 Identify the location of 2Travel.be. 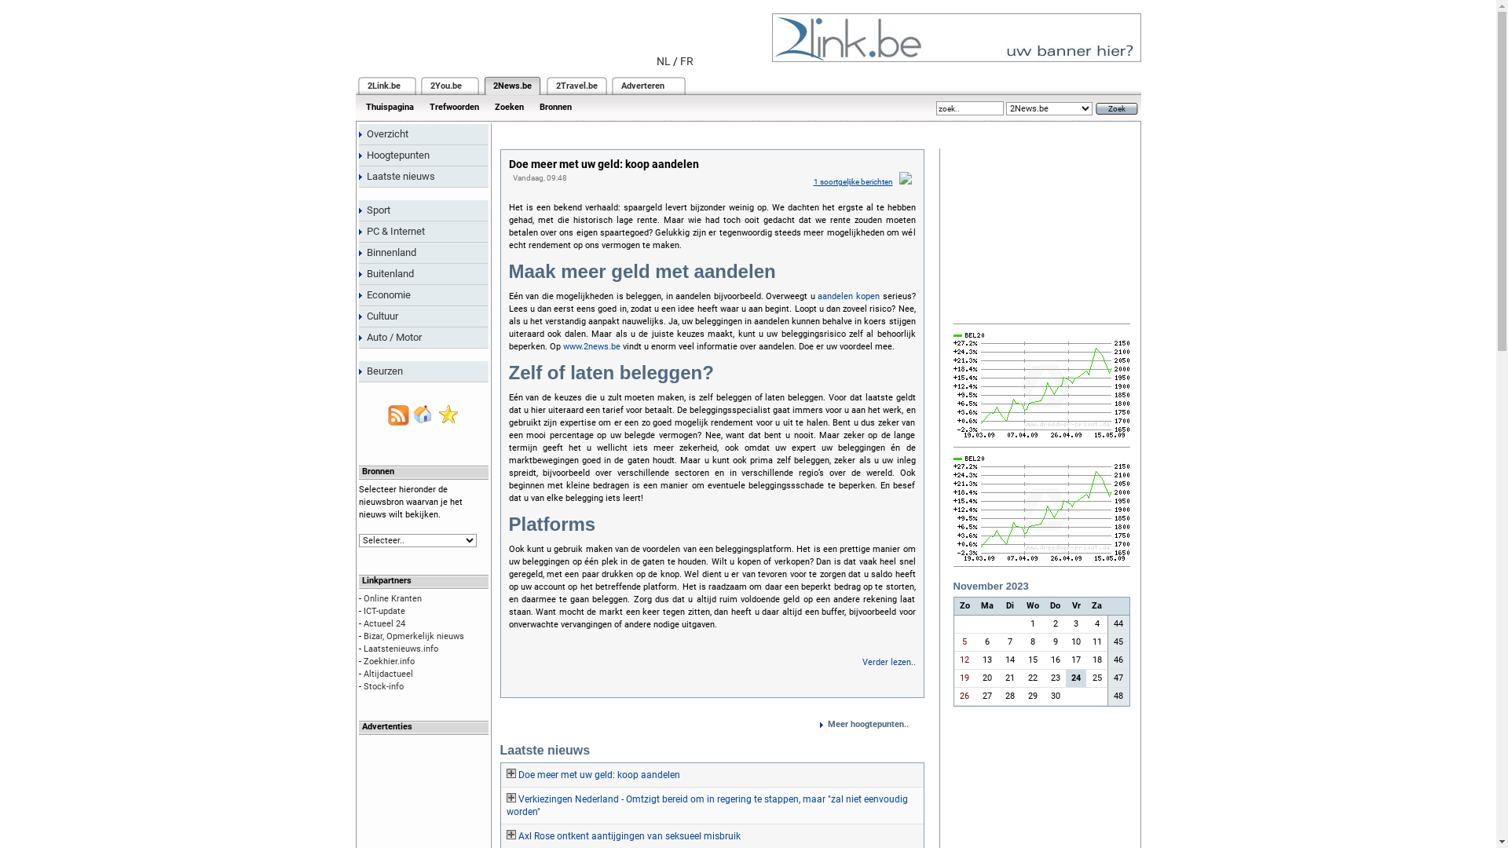
(576, 86).